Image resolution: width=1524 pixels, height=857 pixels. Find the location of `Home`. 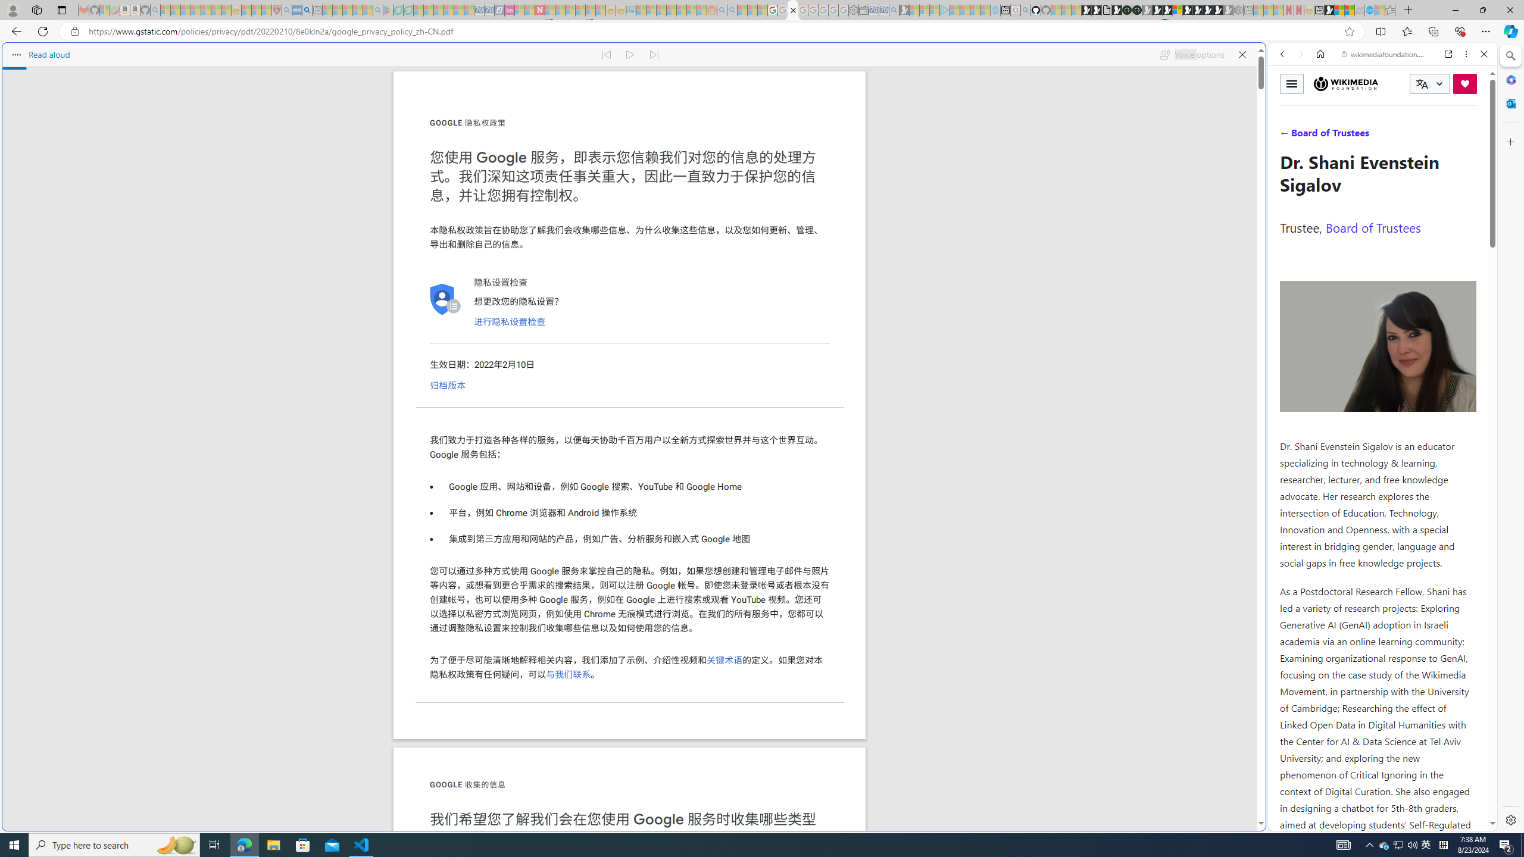

Home is located at coordinates (1320, 54).